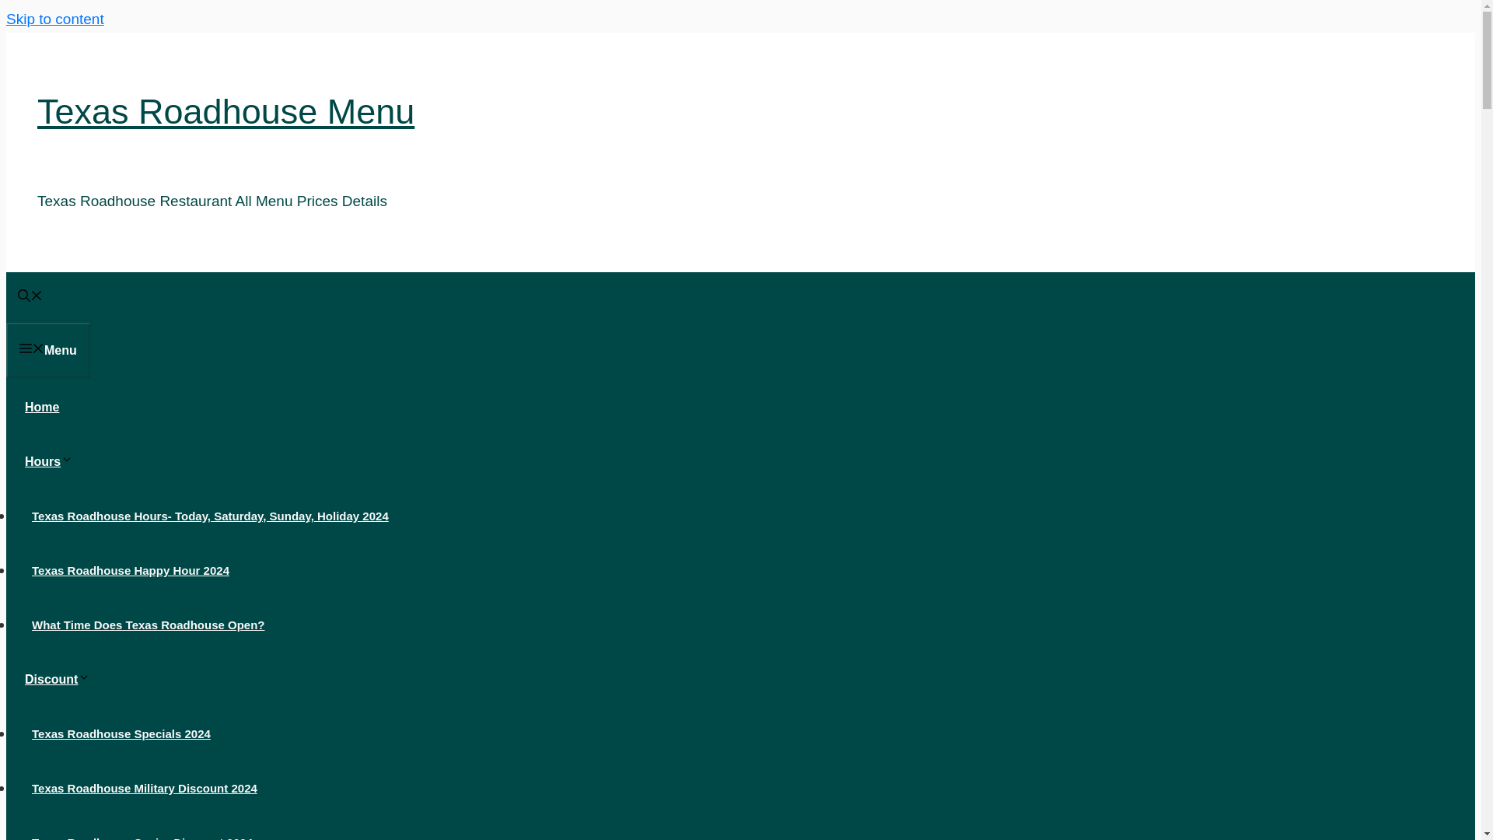 The width and height of the screenshot is (1493, 840). I want to click on Hours, so click(54, 461).